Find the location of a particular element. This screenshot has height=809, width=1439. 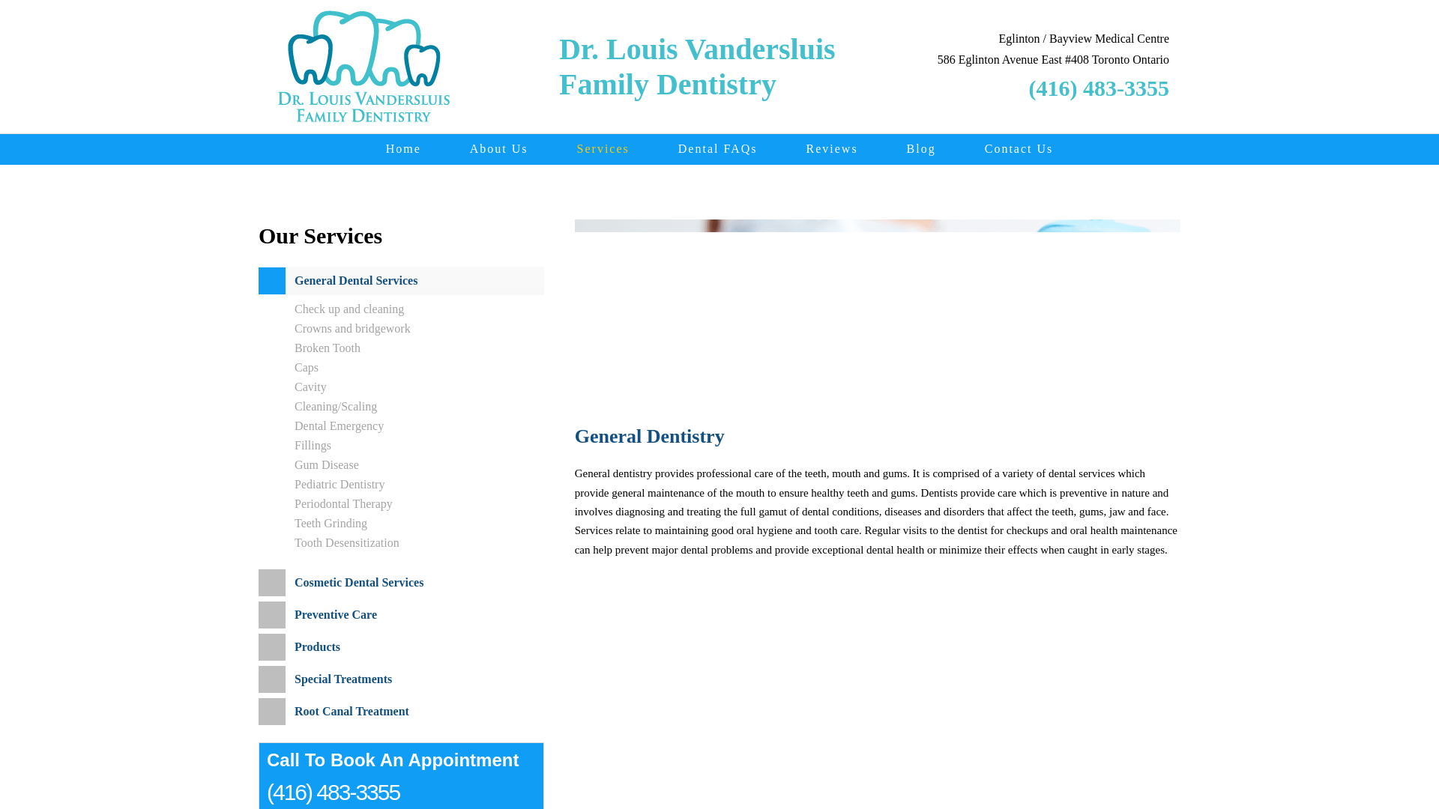

Broken Tooth is located at coordinates (328, 348).